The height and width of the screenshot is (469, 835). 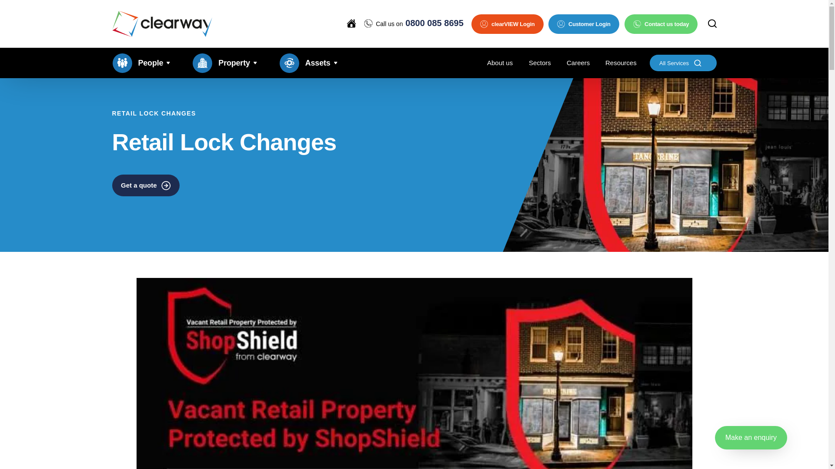 What do you see at coordinates (499, 63) in the screenshot?
I see `About us` at bounding box center [499, 63].